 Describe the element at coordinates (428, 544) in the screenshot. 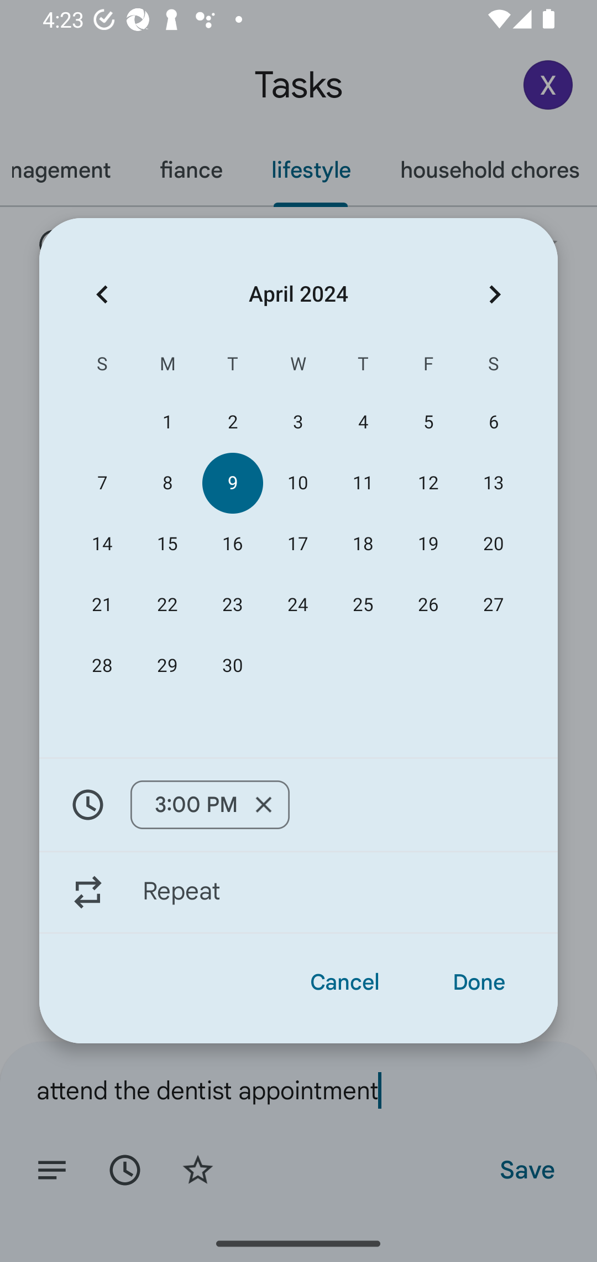

I see `19 19 April 2024` at that location.